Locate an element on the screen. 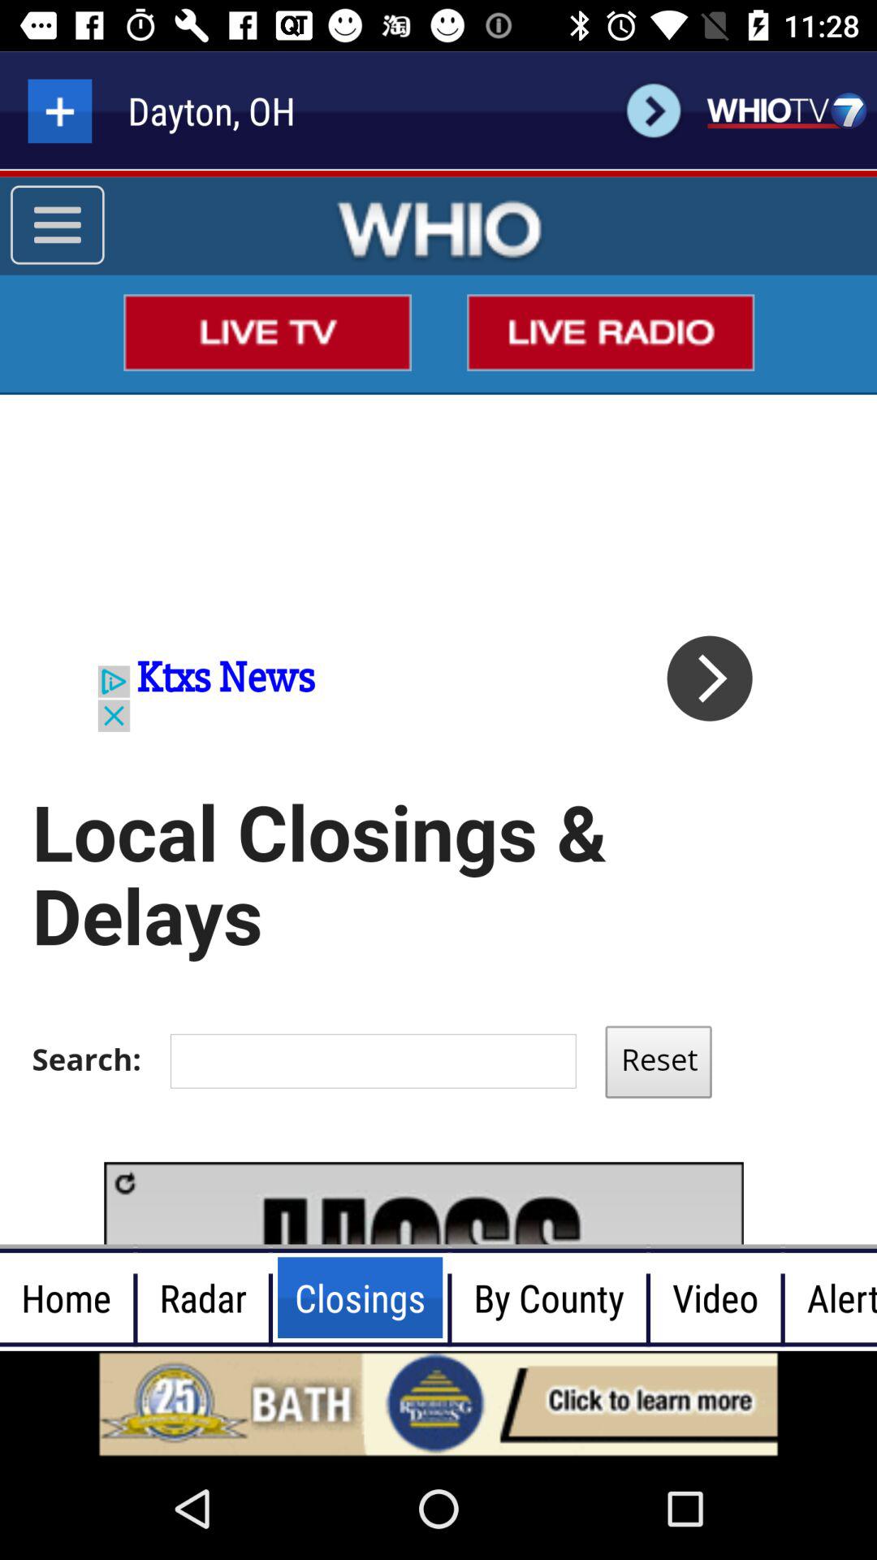  go to back is located at coordinates (653, 110).